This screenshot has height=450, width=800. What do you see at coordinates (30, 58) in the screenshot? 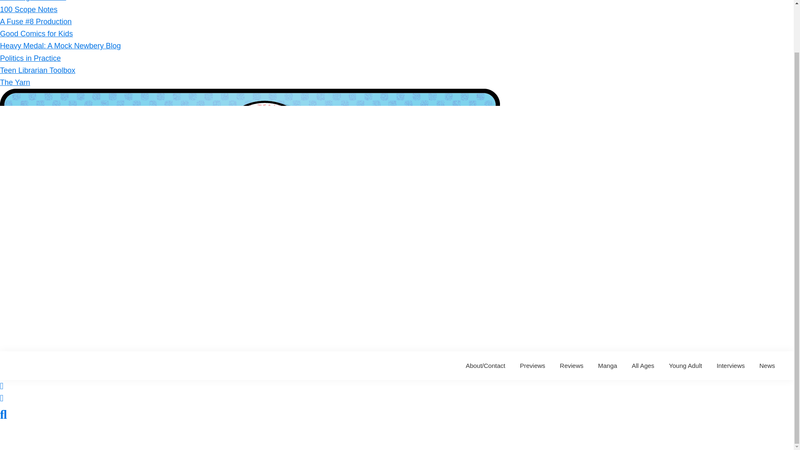
I see `Politics in Practice` at bounding box center [30, 58].